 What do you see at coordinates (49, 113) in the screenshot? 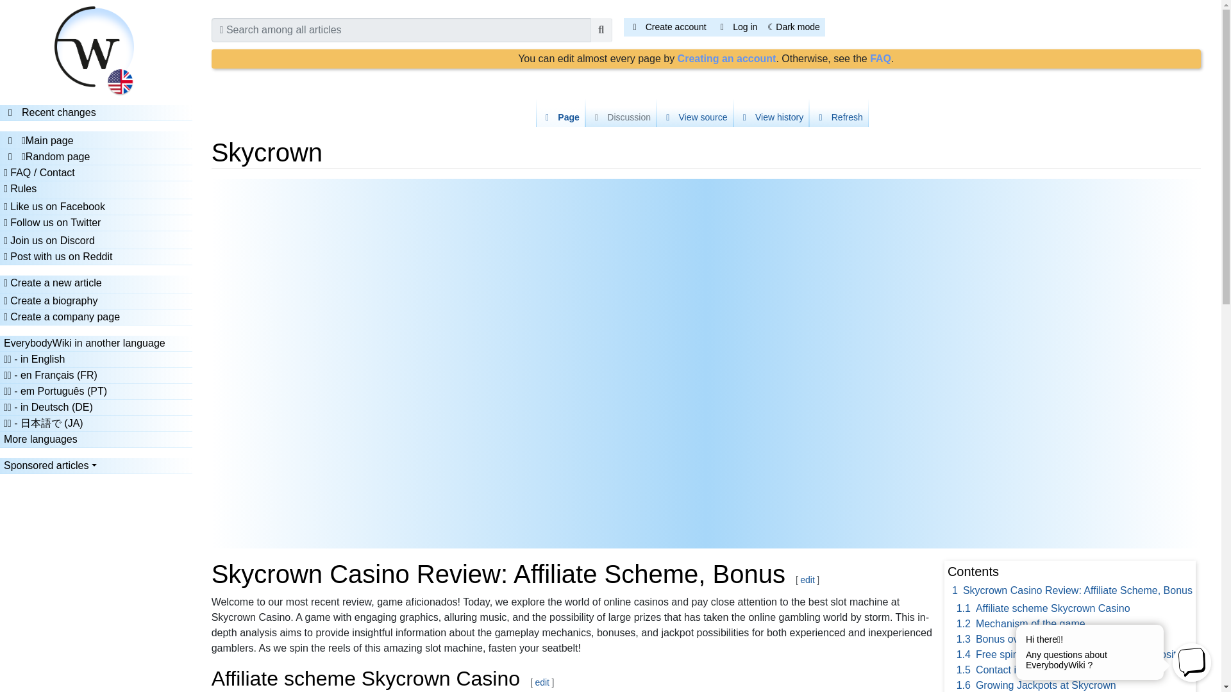
I see `Recent changes` at bounding box center [49, 113].